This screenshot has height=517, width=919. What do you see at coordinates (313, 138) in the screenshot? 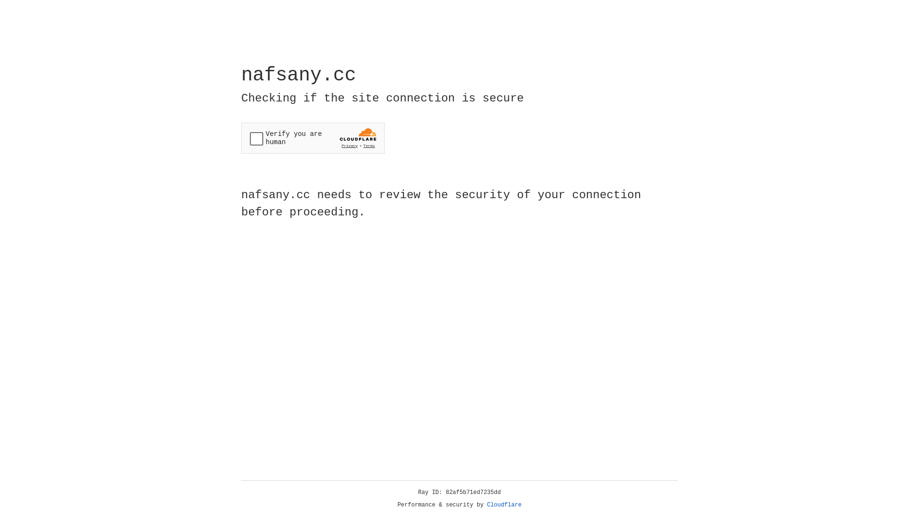
I see `Widget containing a Cloudflare security challenge` at bounding box center [313, 138].